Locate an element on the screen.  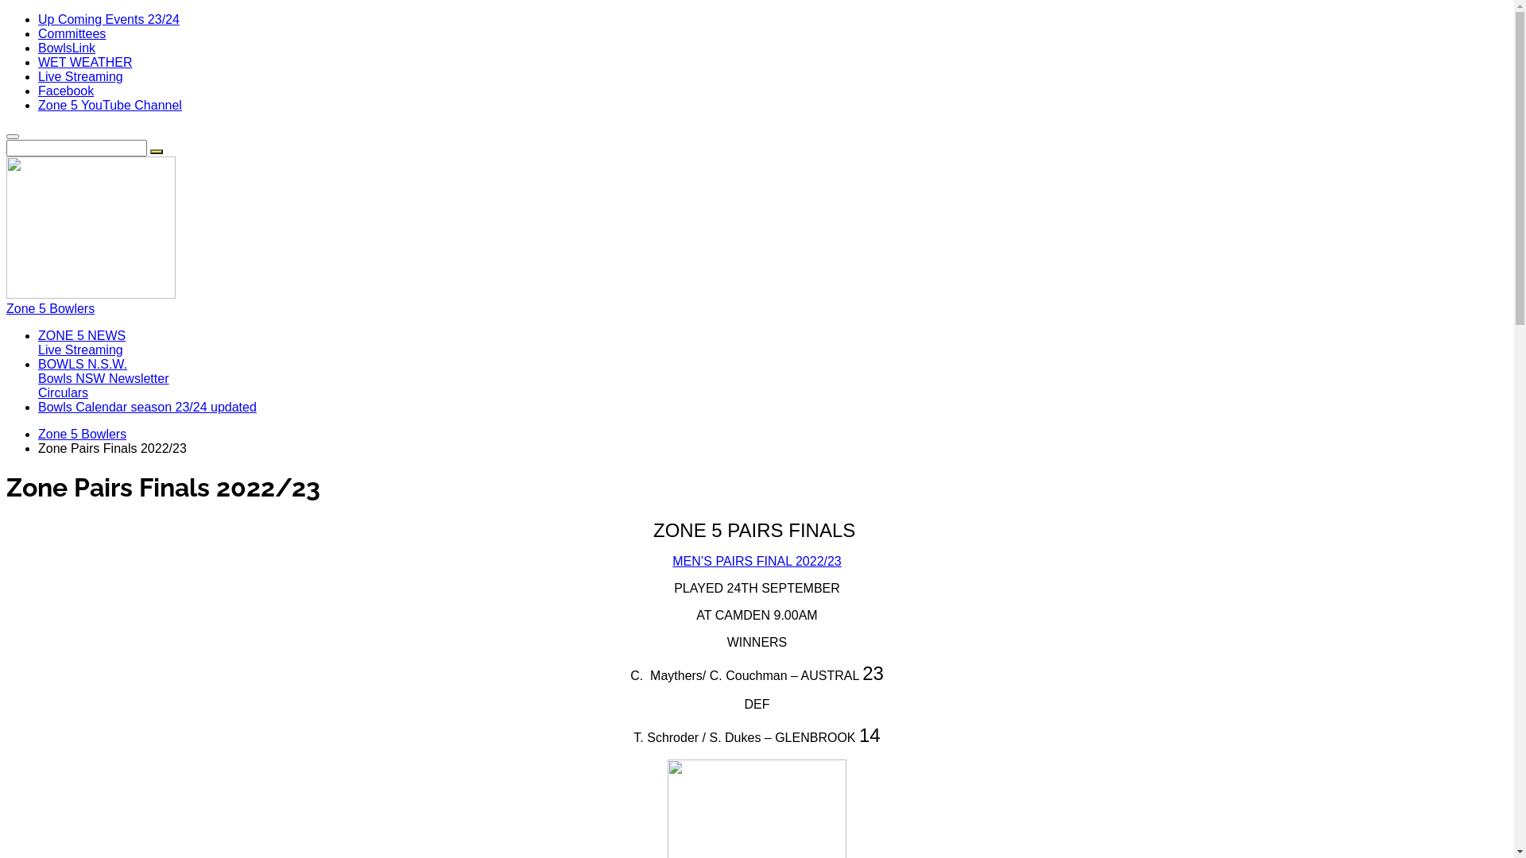
Zone 5 YouTube Channel is located at coordinates (110, 105).